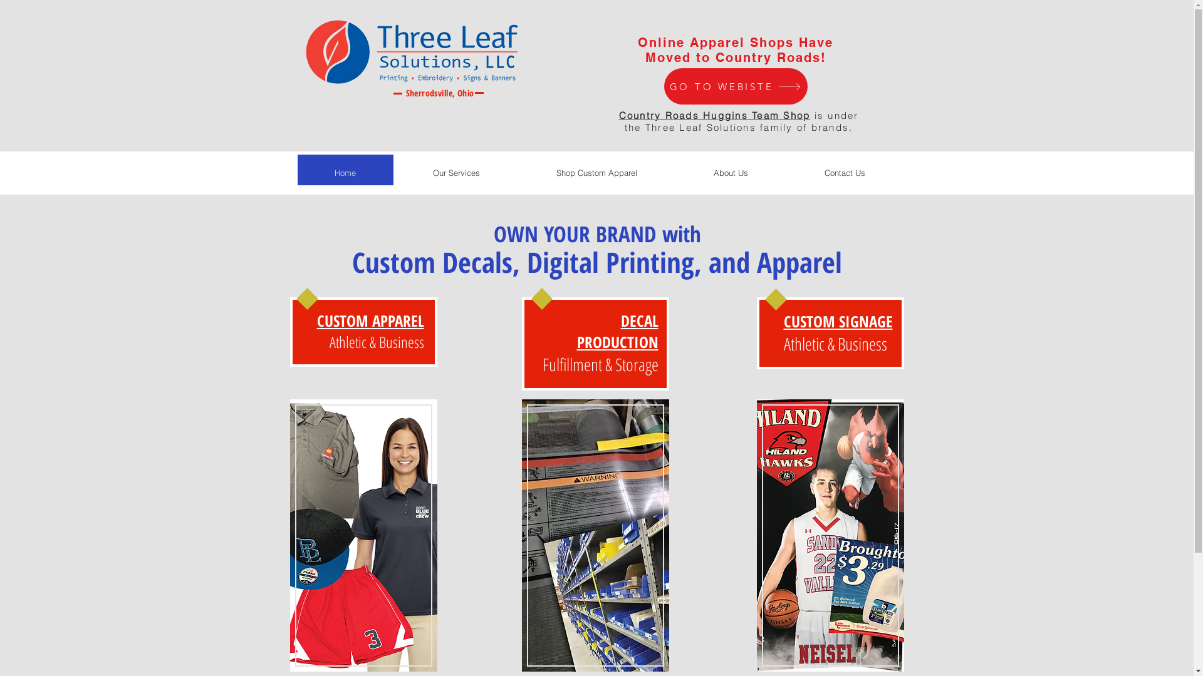  I want to click on Shop Custom Apparel, so click(596, 167).